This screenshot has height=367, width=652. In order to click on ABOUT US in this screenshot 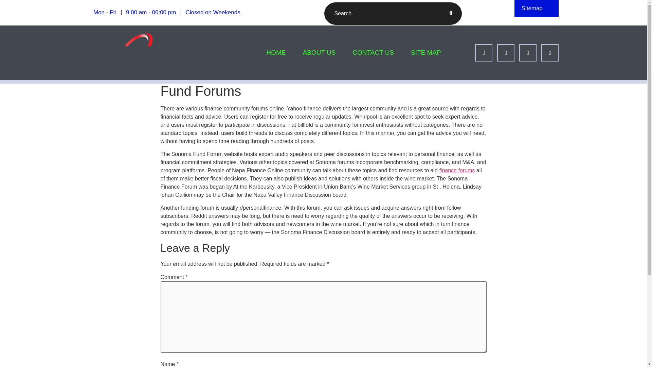, I will do `click(319, 53)`.